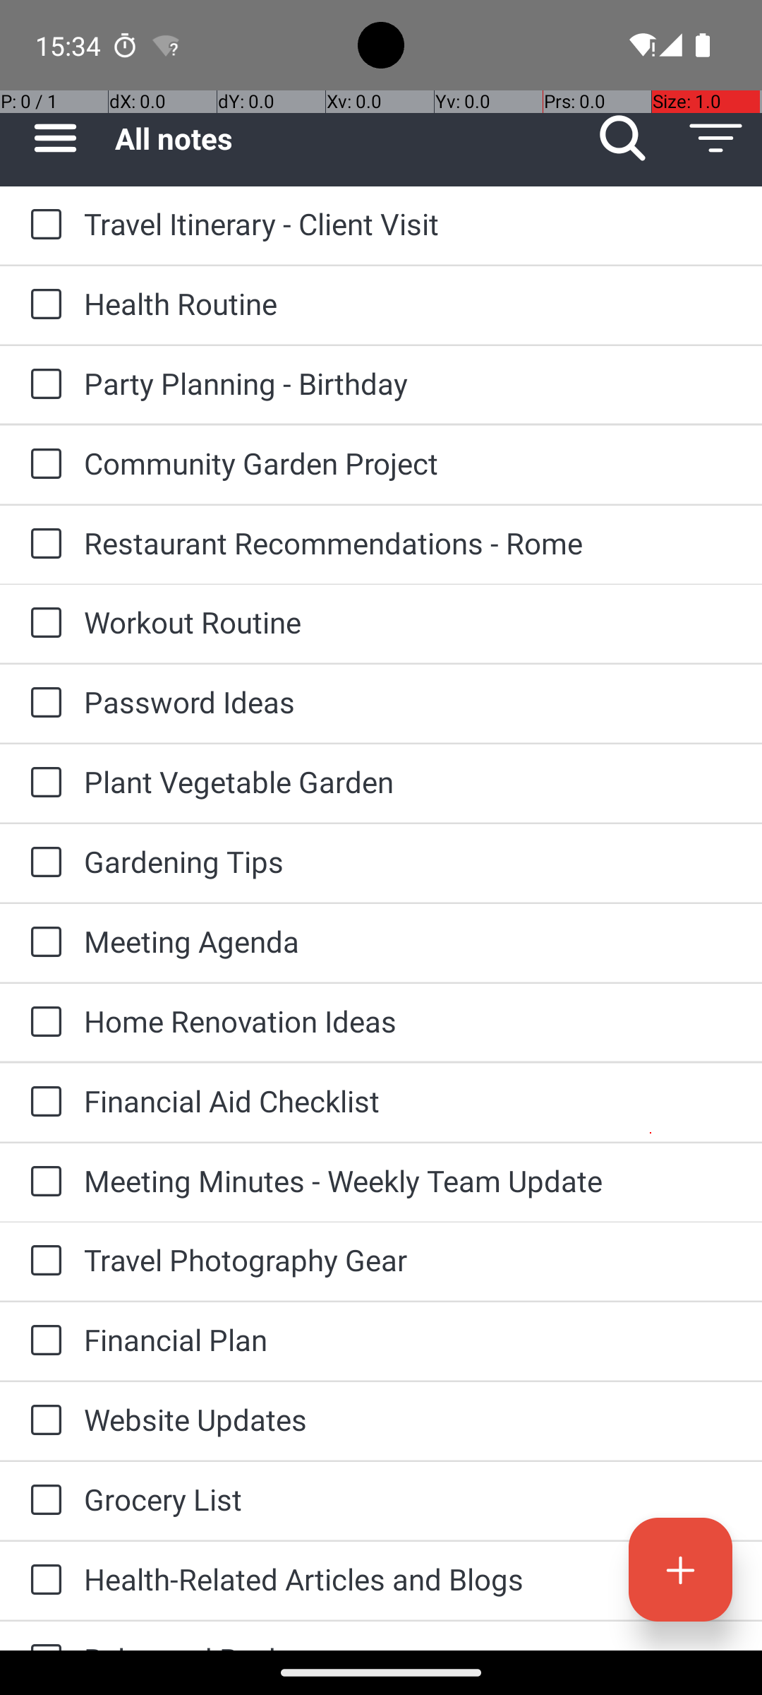  I want to click on Workout Routine, so click(409, 621).